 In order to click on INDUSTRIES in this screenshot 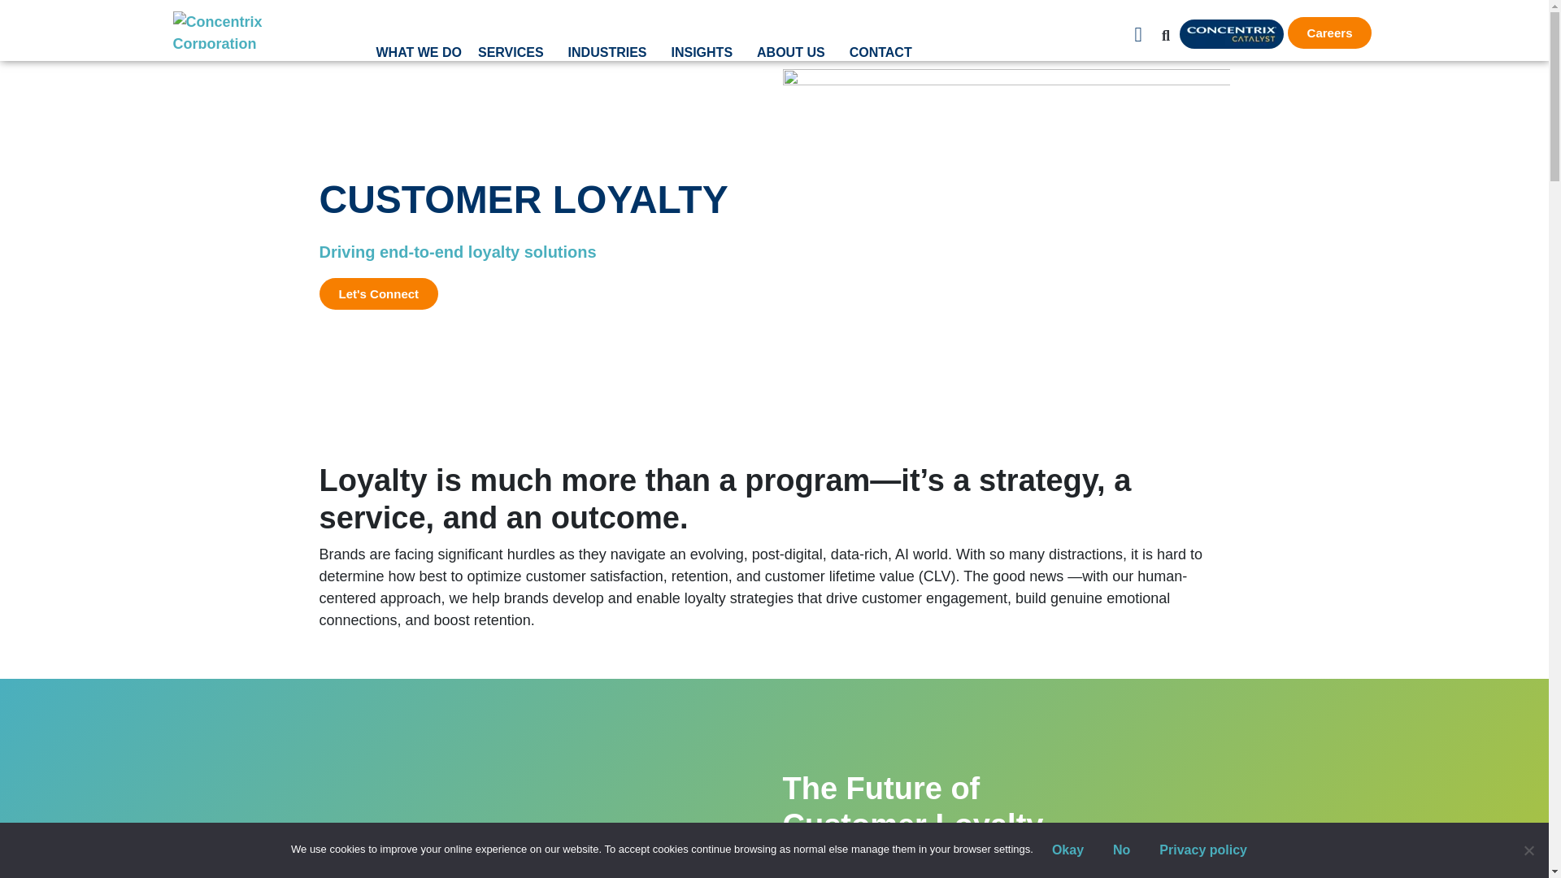, I will do `click(611, 53)`.